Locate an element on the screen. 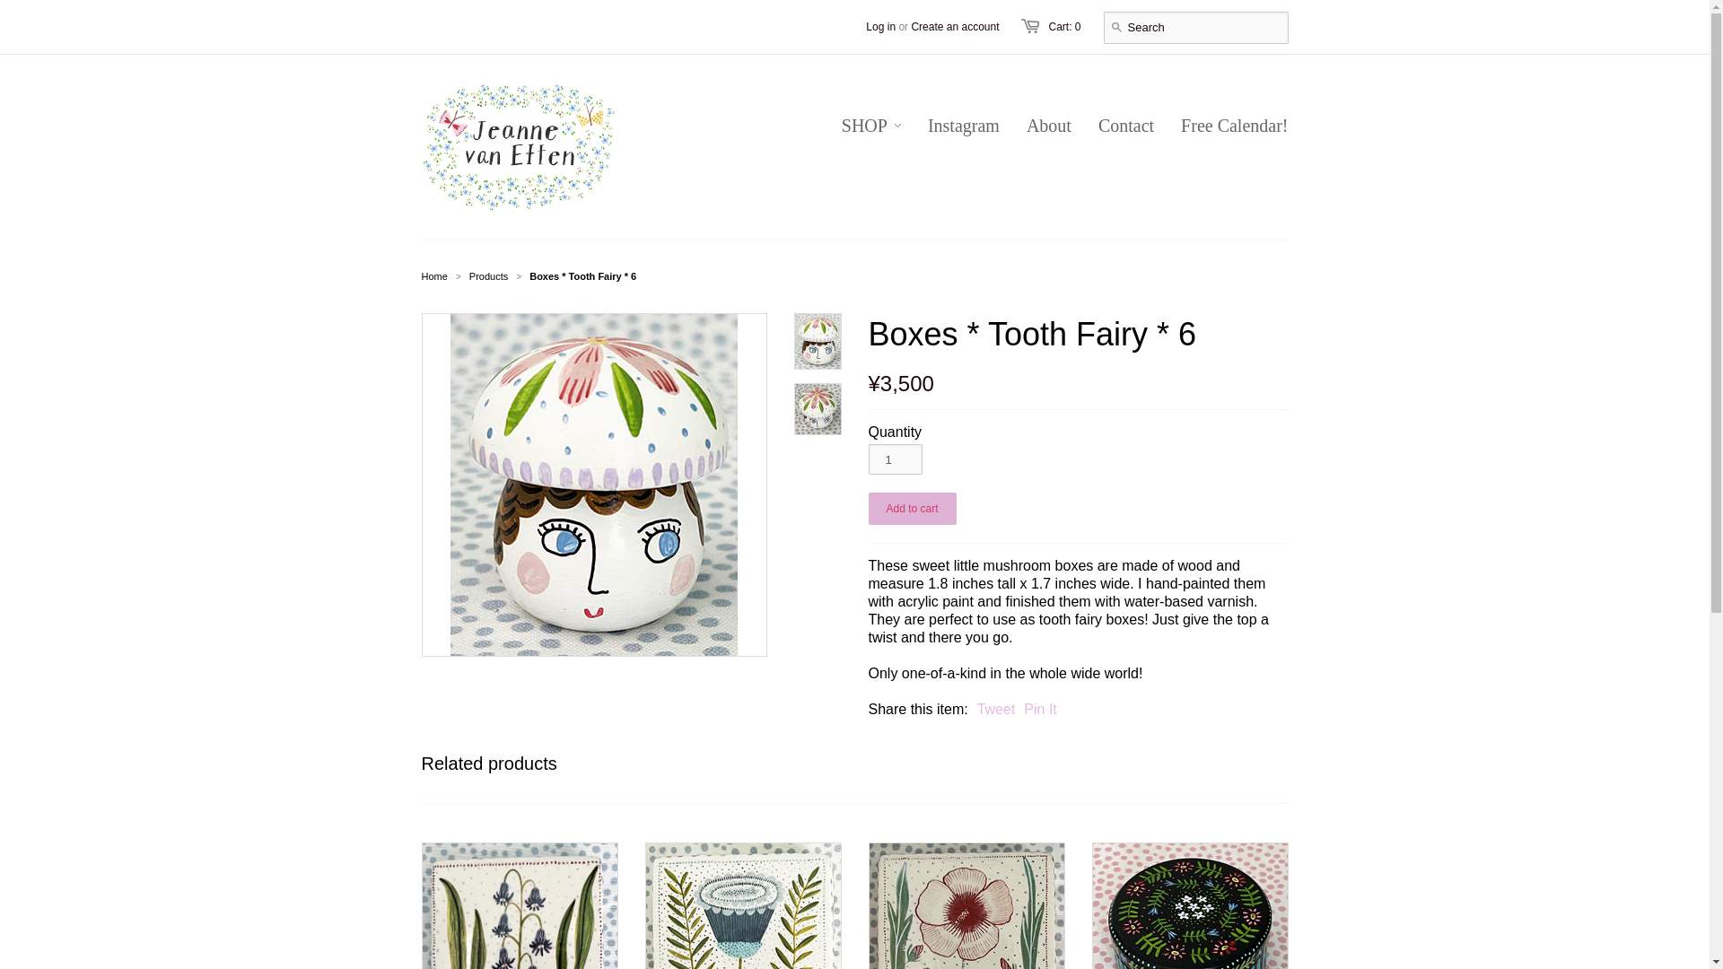 Image resolution: width=1723 pixels, height=969 pixels. Instagram is located at coordinates (949, 126).